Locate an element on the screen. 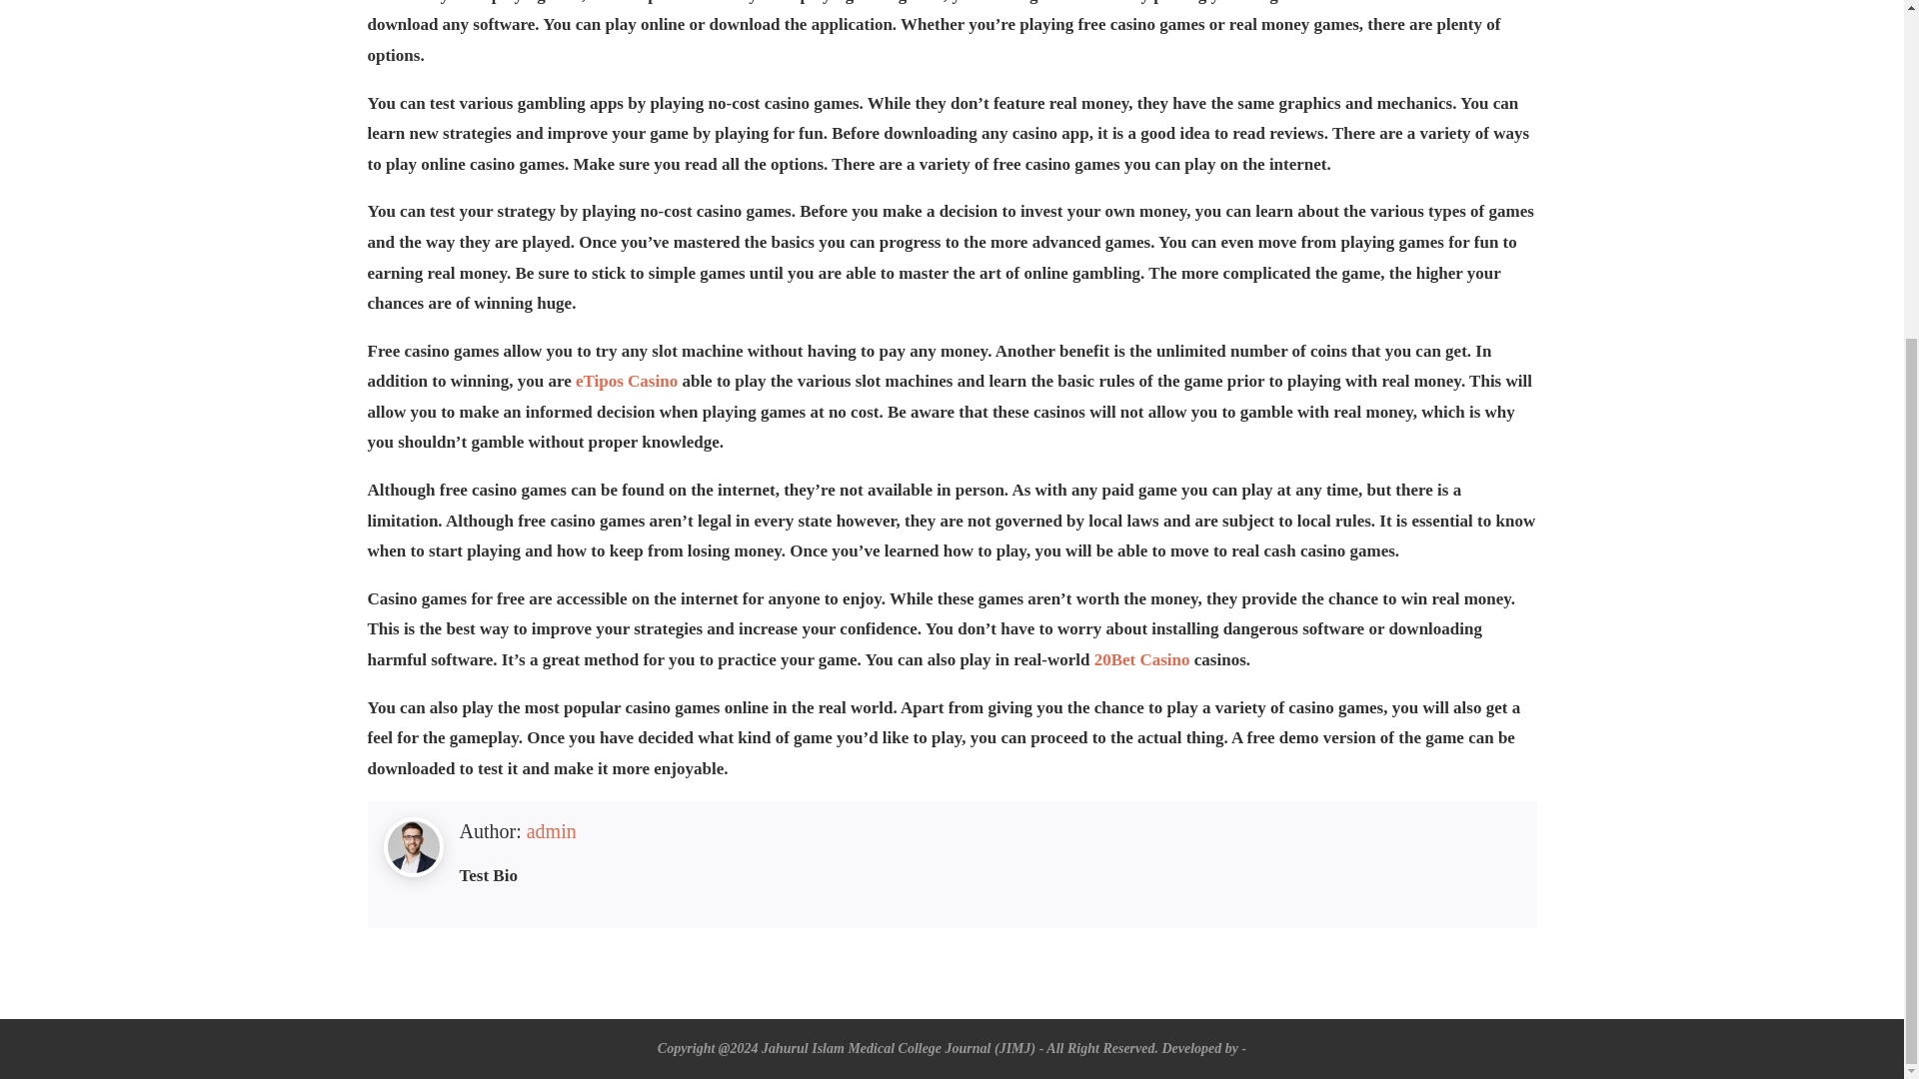  20Bet Casino is located at coordinates (1141, 659).